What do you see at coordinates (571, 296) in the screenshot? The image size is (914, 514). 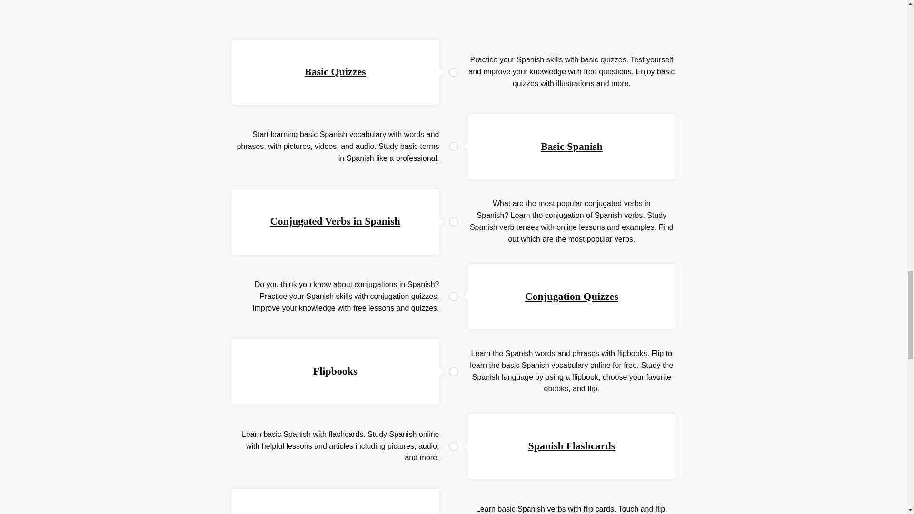 I see `Conjugation Quizzes` at bounding box center [571, 296].